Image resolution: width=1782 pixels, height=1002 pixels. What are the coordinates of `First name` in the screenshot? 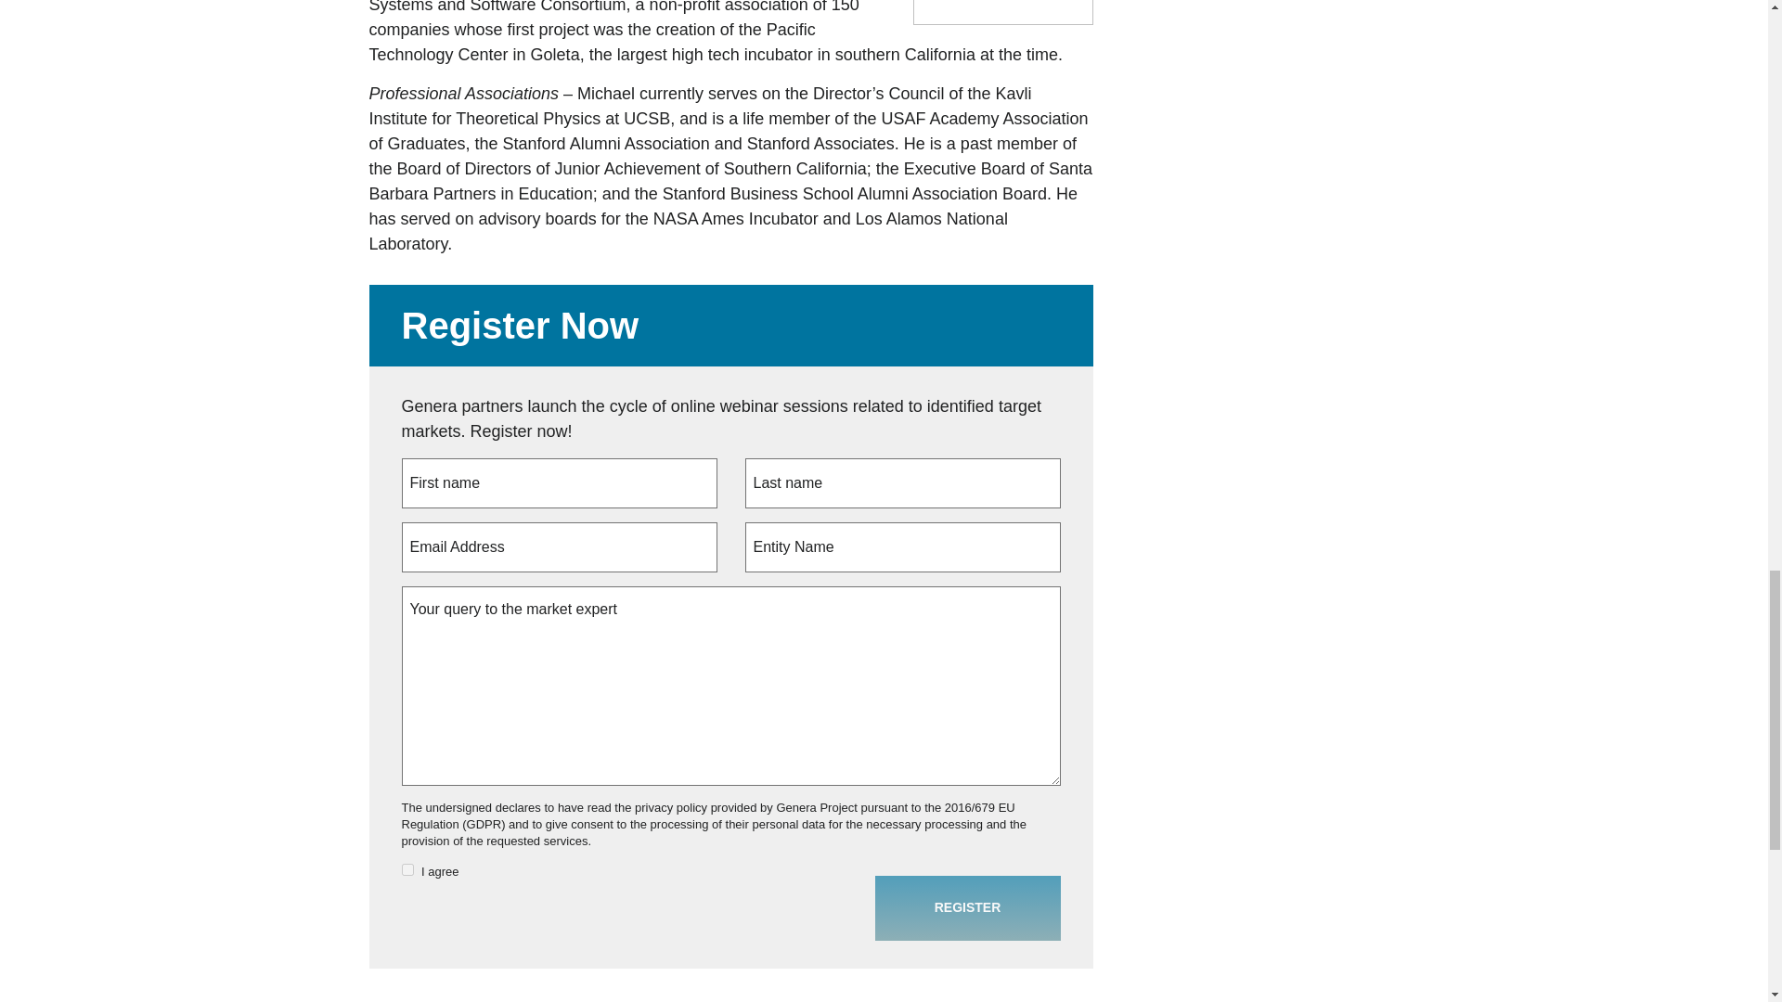 It's located at (559, 482).